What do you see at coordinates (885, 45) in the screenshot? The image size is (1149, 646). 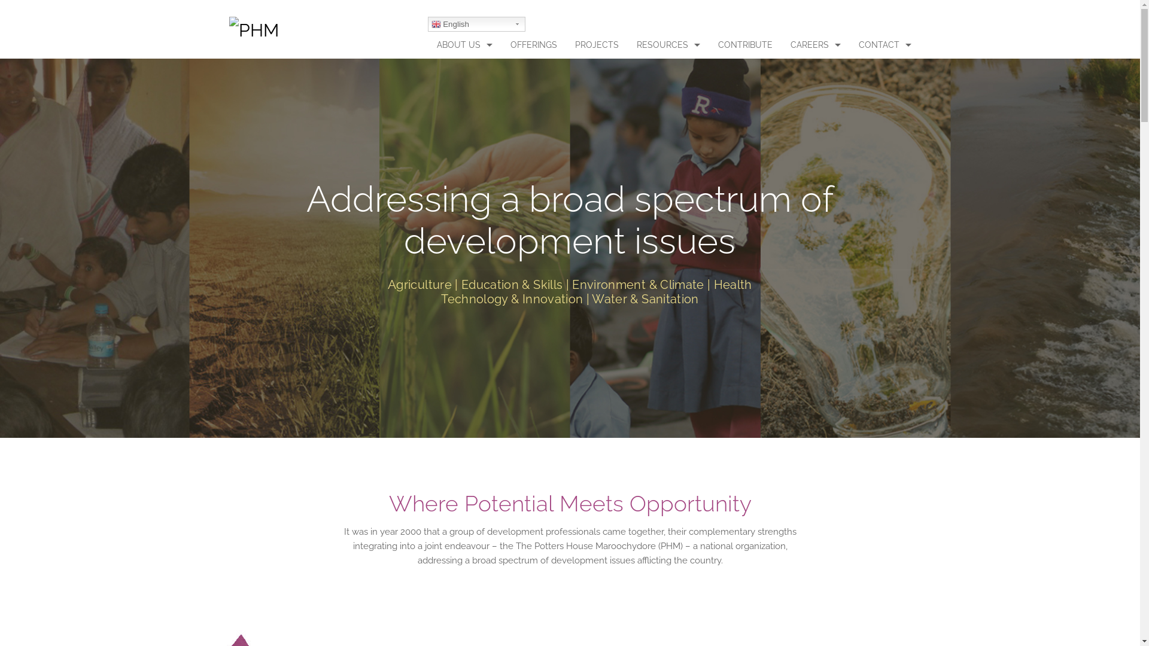 I see `CONTACT` at bounding box center [885, 45].